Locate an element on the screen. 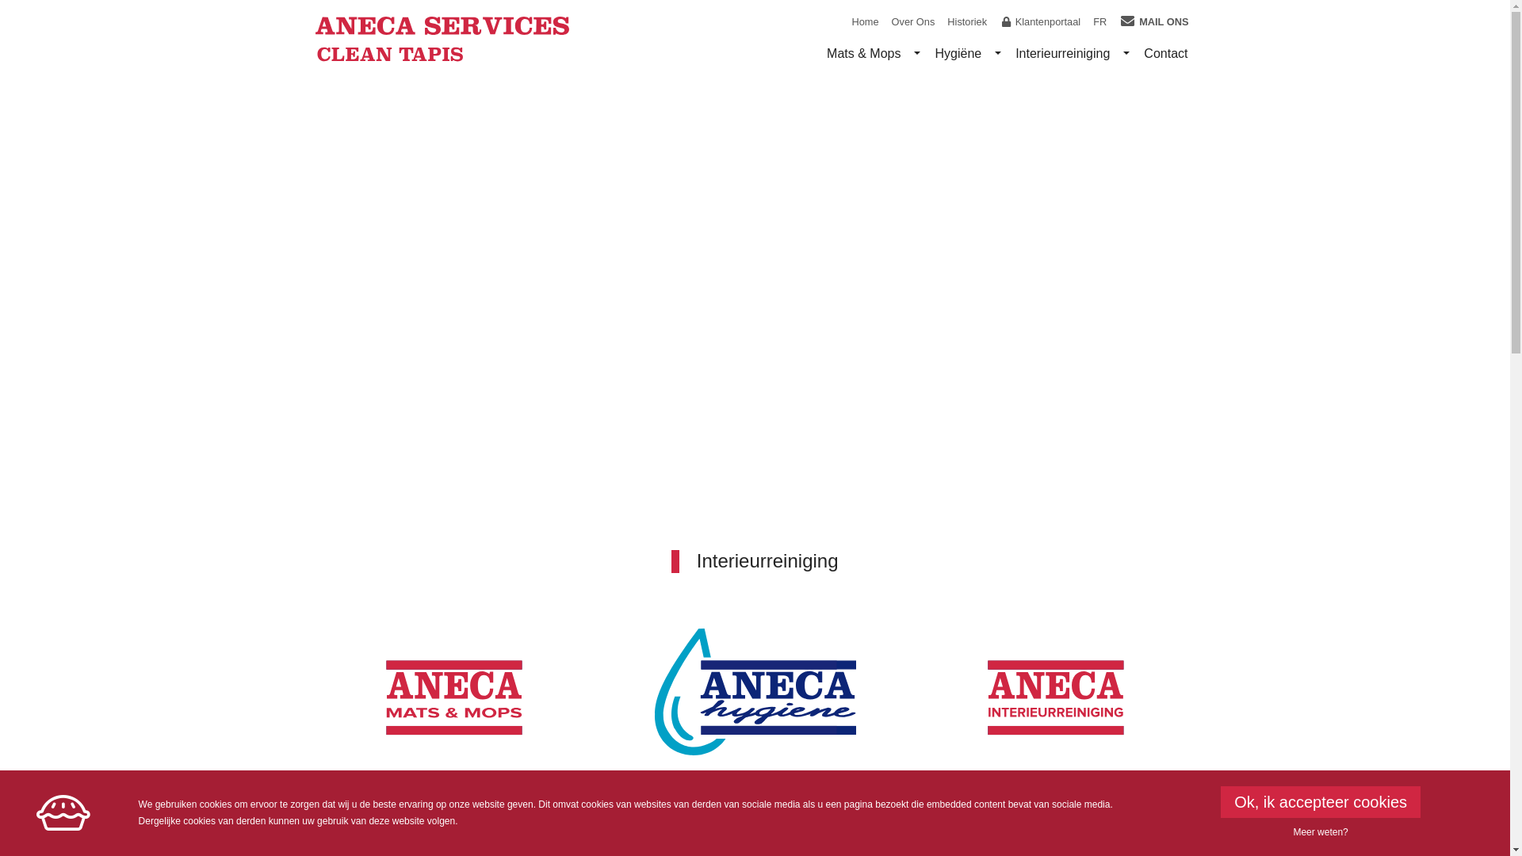 The height and width of the screenshot is (856, 1522). Meer weten? is located at coordinates (1321, 832).